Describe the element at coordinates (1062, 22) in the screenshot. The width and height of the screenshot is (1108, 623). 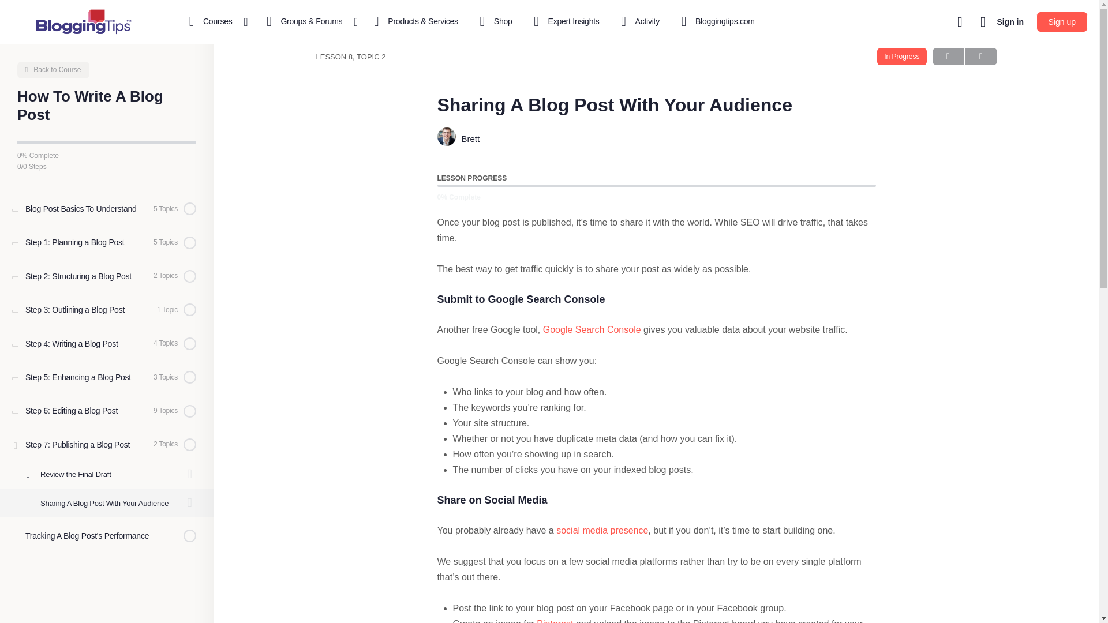
I see `Sign up` at that location.